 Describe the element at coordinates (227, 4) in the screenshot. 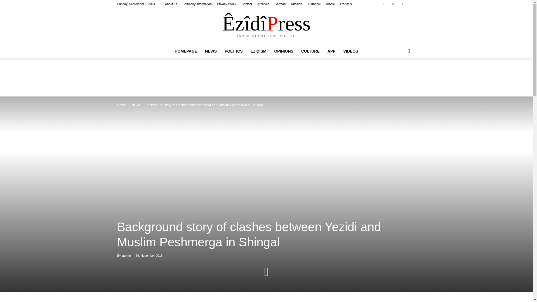

I see `Privacy Policy` at that location.